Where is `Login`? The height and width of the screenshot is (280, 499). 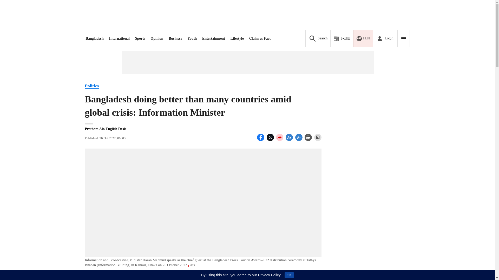
Login is located at coordinates (385, 38).